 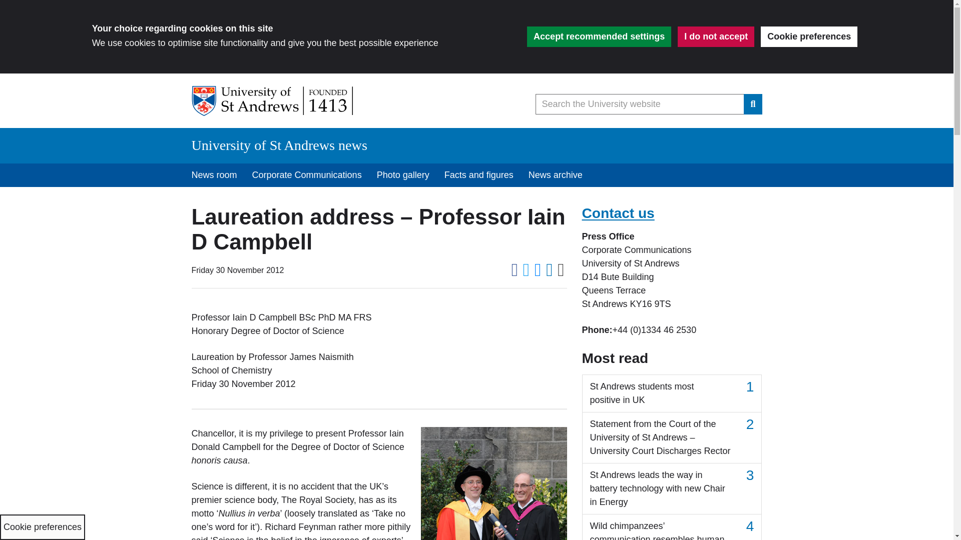 What do you see at coordinates (279, 145) in the screenshot?
I see `University of St Andrews news` at bounding box center [279, 145].